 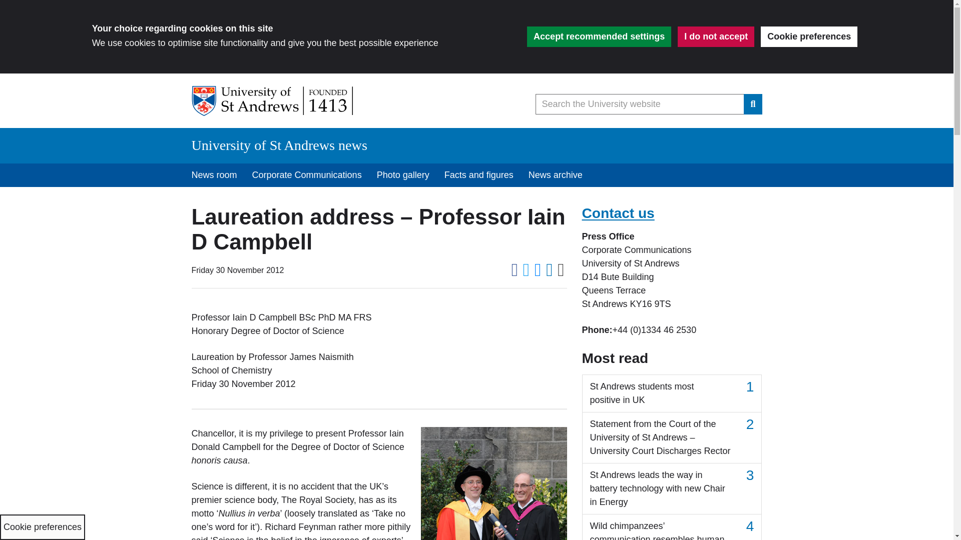 What do you see at coordinates (279, 145) in the screenshot?
I see `University of St Andrews news` at bounding box center [279, 145].